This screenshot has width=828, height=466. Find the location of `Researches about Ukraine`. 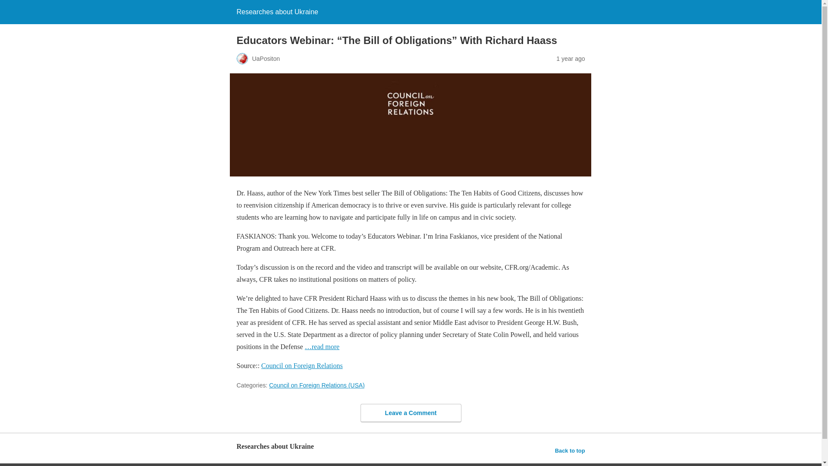

Researches about Ukraine is located at coordinates (277, 12).